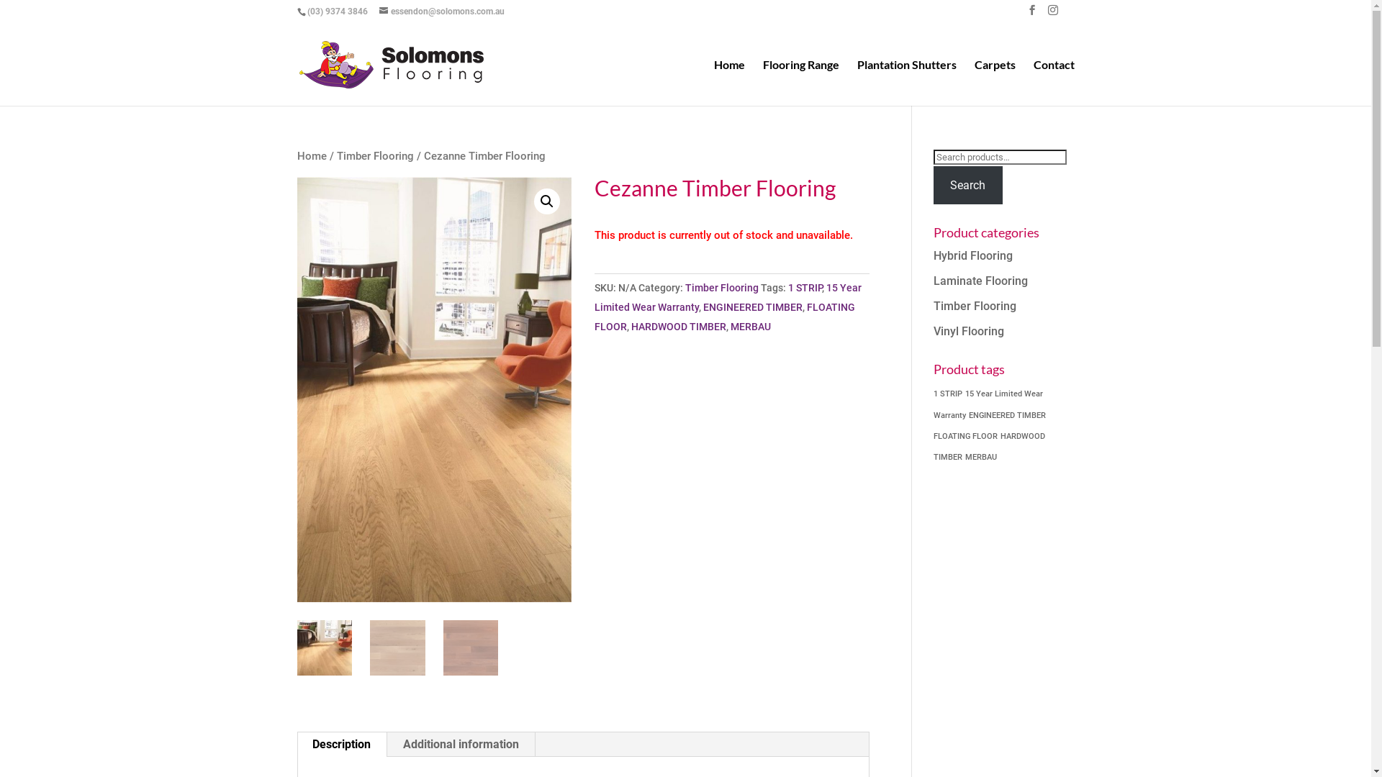 The image size is (1382, 777). What do you see at coordinates (969, 331) in the screenshot?
I see `Vinyl Flooring` at bounding box center [969, 331].